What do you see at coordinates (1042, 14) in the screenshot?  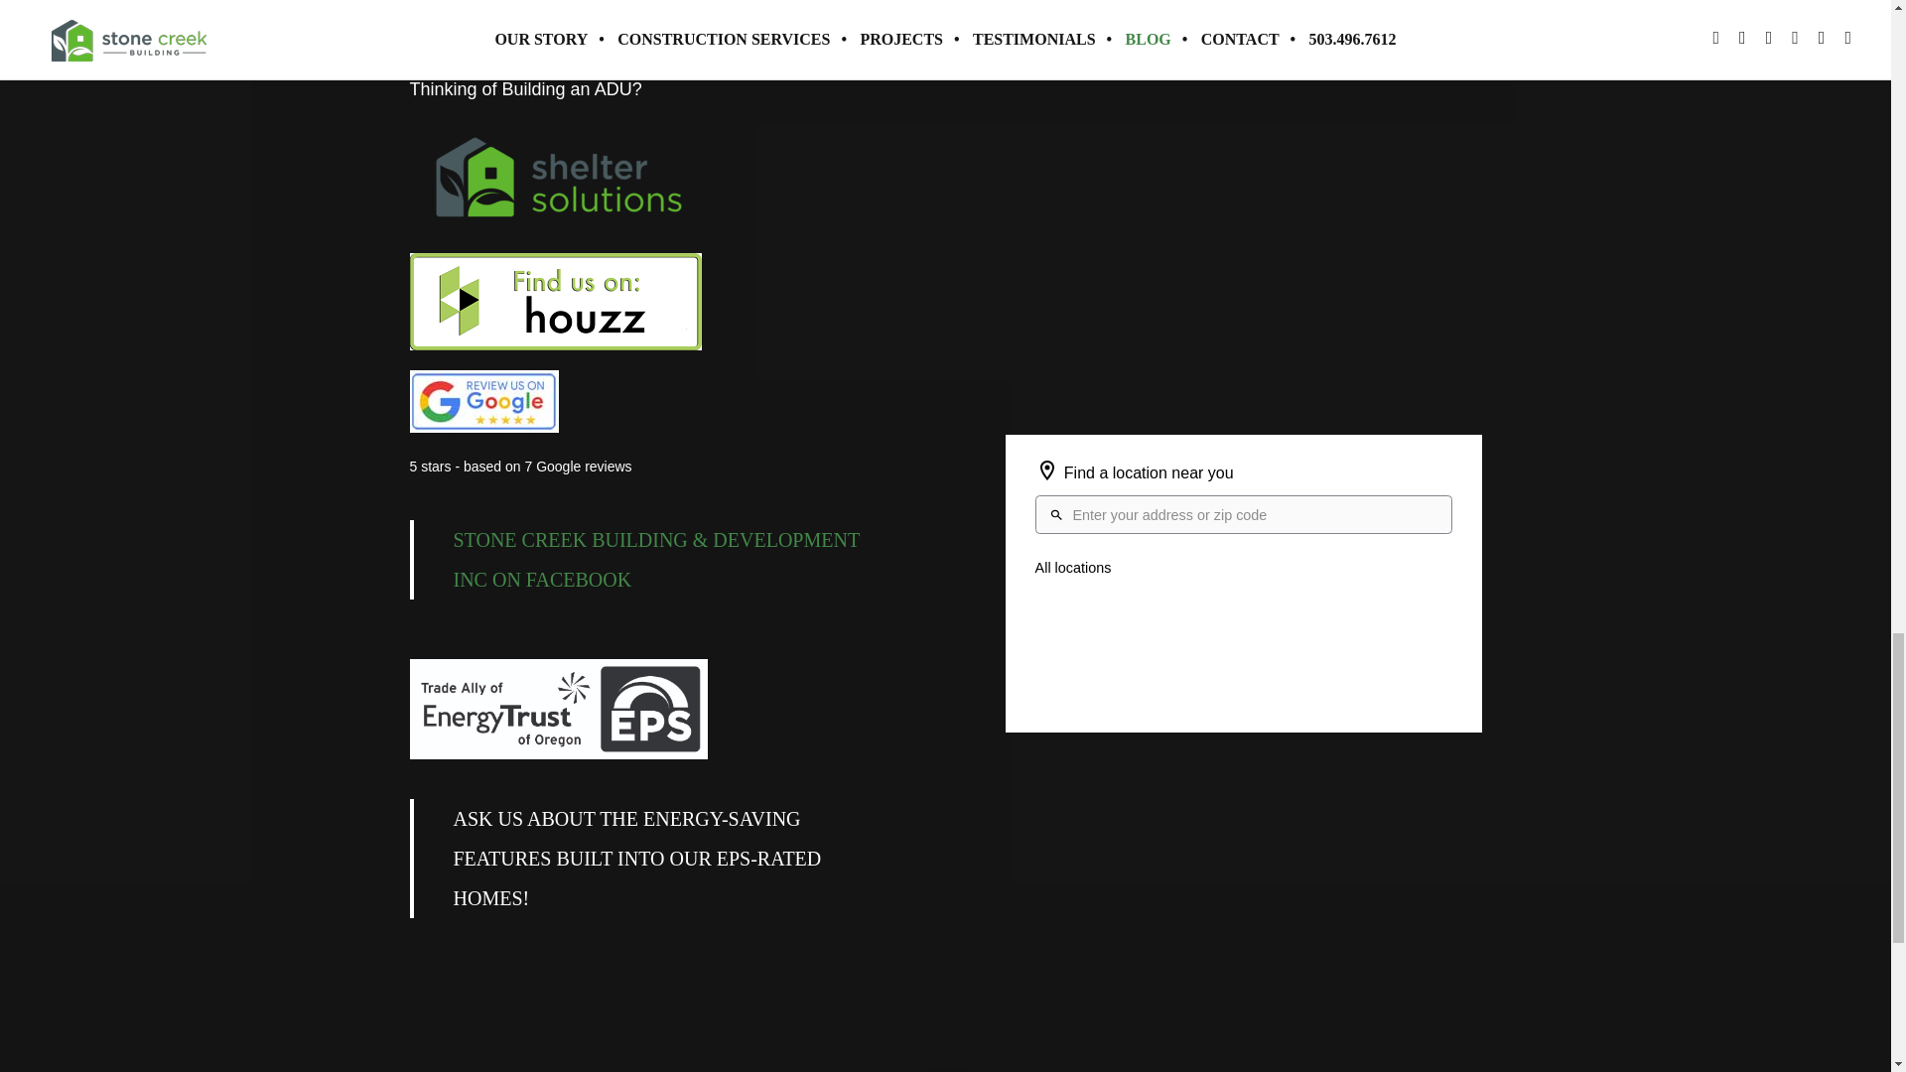 I see `Submit` at bounding box center [1042, 14].